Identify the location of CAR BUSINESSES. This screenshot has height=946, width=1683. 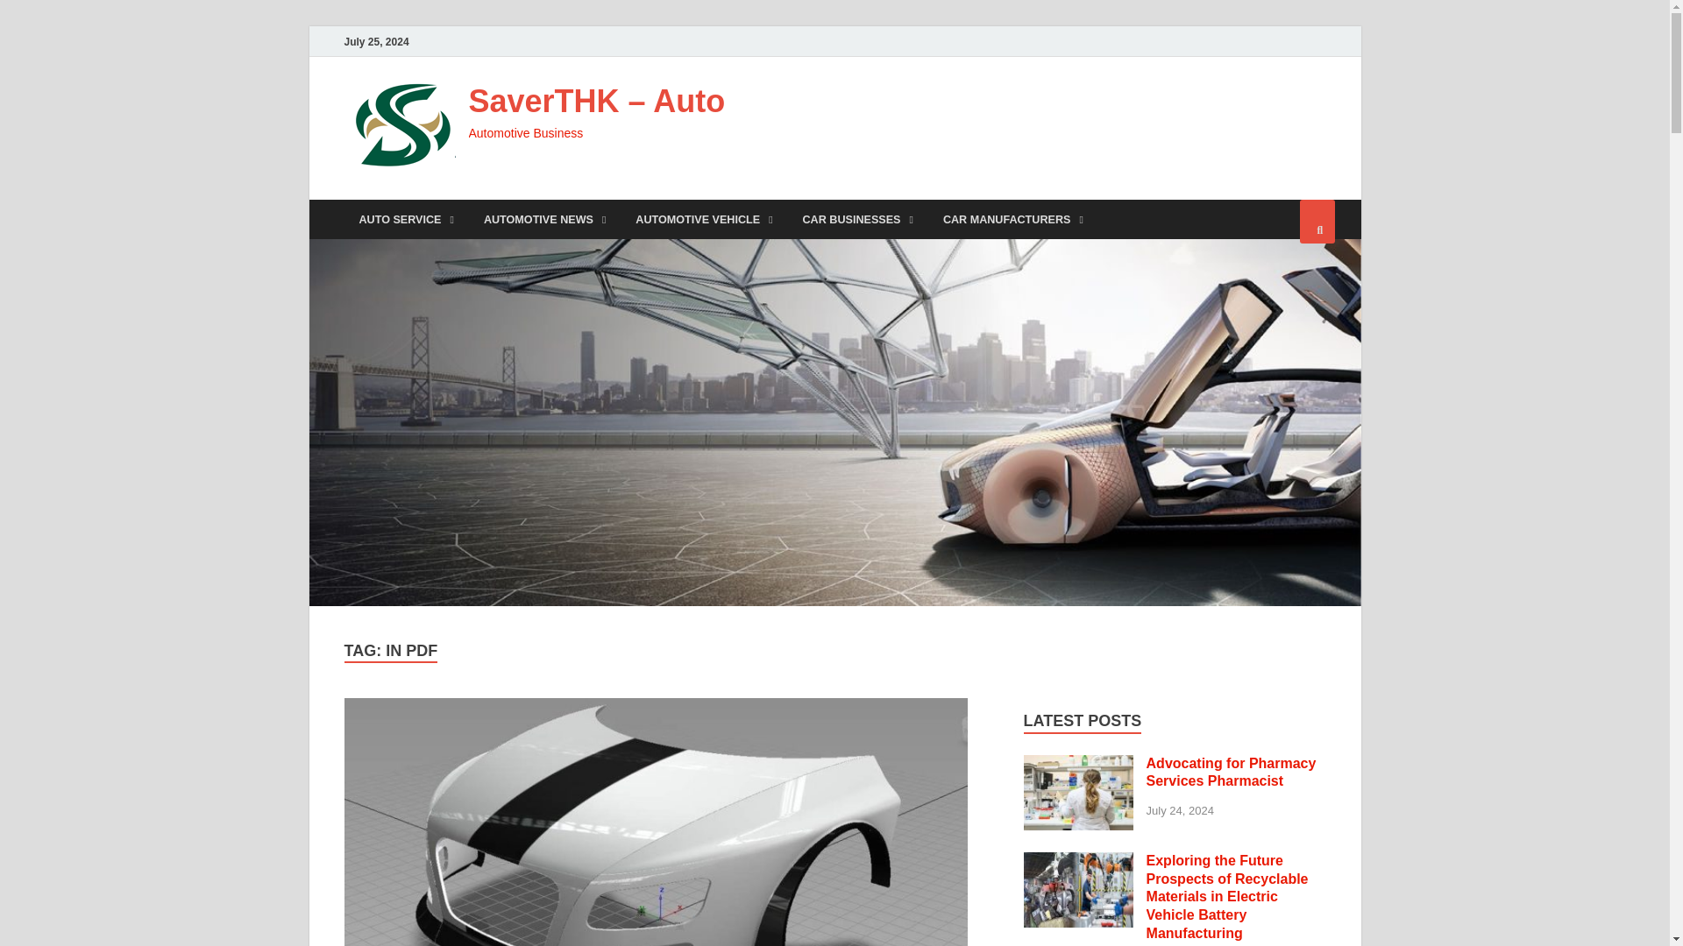
(857, 219).